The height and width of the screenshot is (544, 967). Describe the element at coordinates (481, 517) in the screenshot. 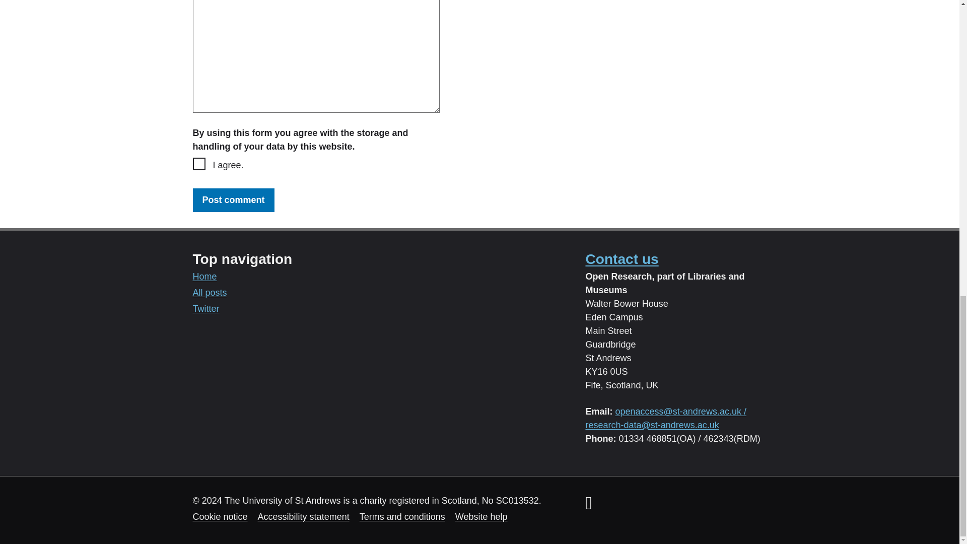

I see `Website help` at that location.